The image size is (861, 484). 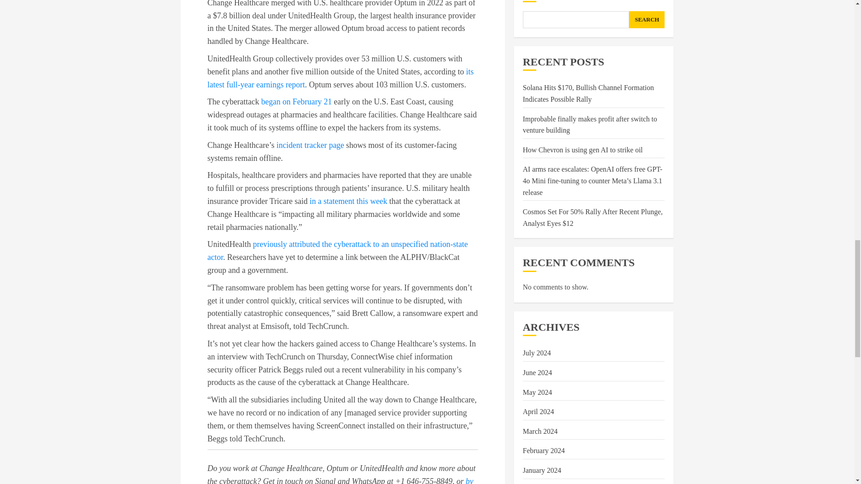 I want to click on by email, so click(x=340, y=480).